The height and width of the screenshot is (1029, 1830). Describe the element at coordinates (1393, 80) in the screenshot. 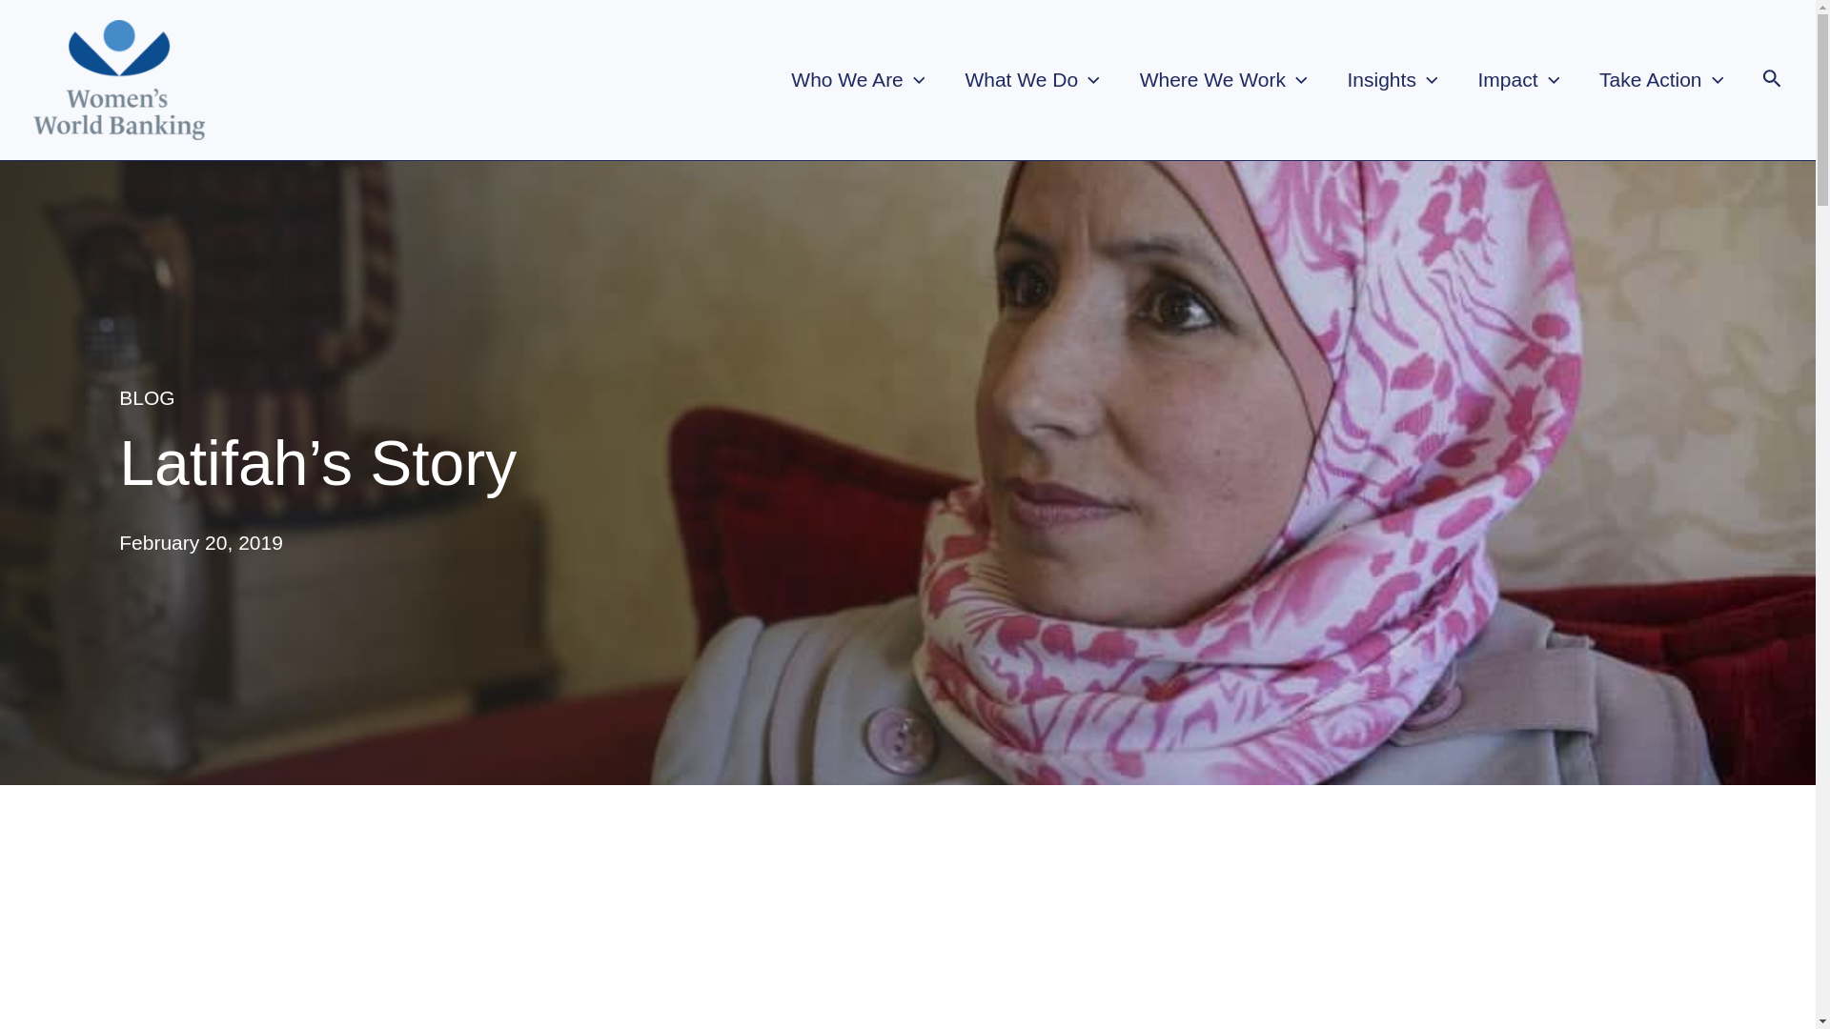

I see `Insights` at that location.